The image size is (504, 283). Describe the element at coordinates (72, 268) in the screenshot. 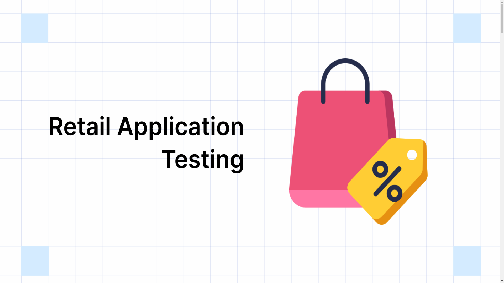

I see `11.5 What are the steps involved in retail software testing?` at that location.